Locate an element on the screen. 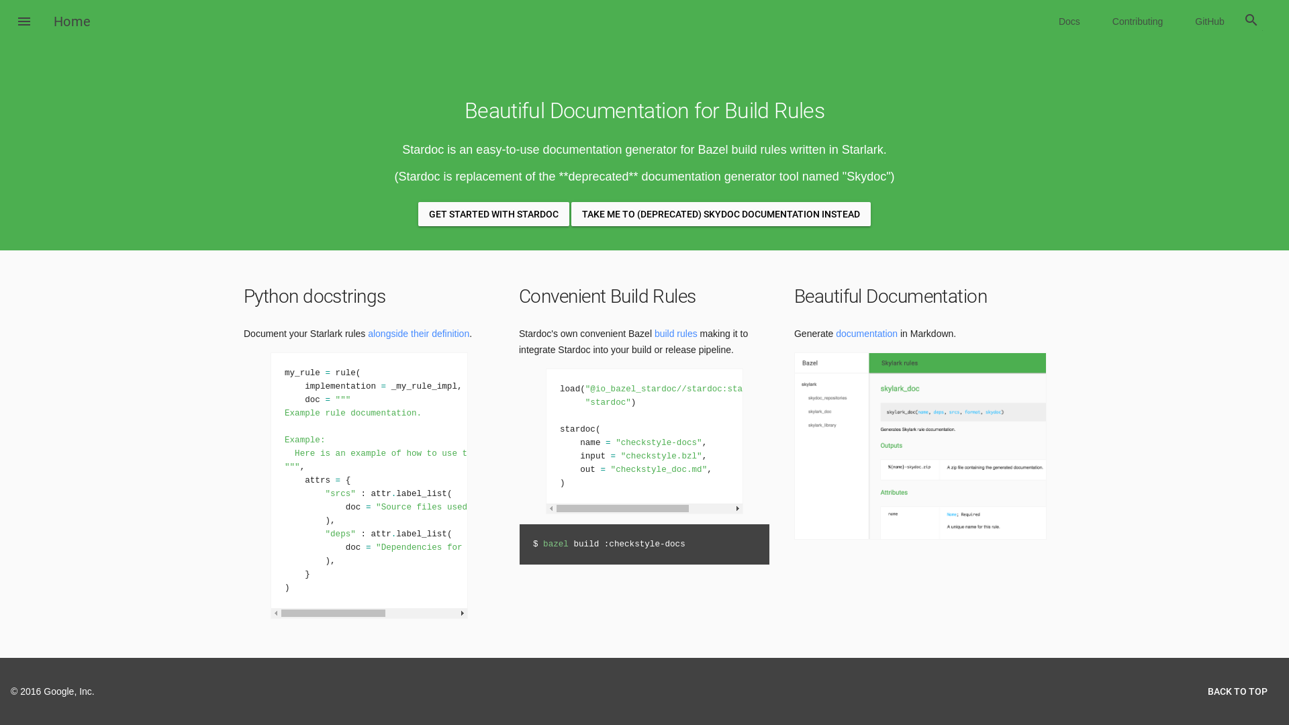 Image resolution: width=1289 pixels, height=725 pixels. GET STARTED WITH STARDOC is located at coordinates (494, 214).